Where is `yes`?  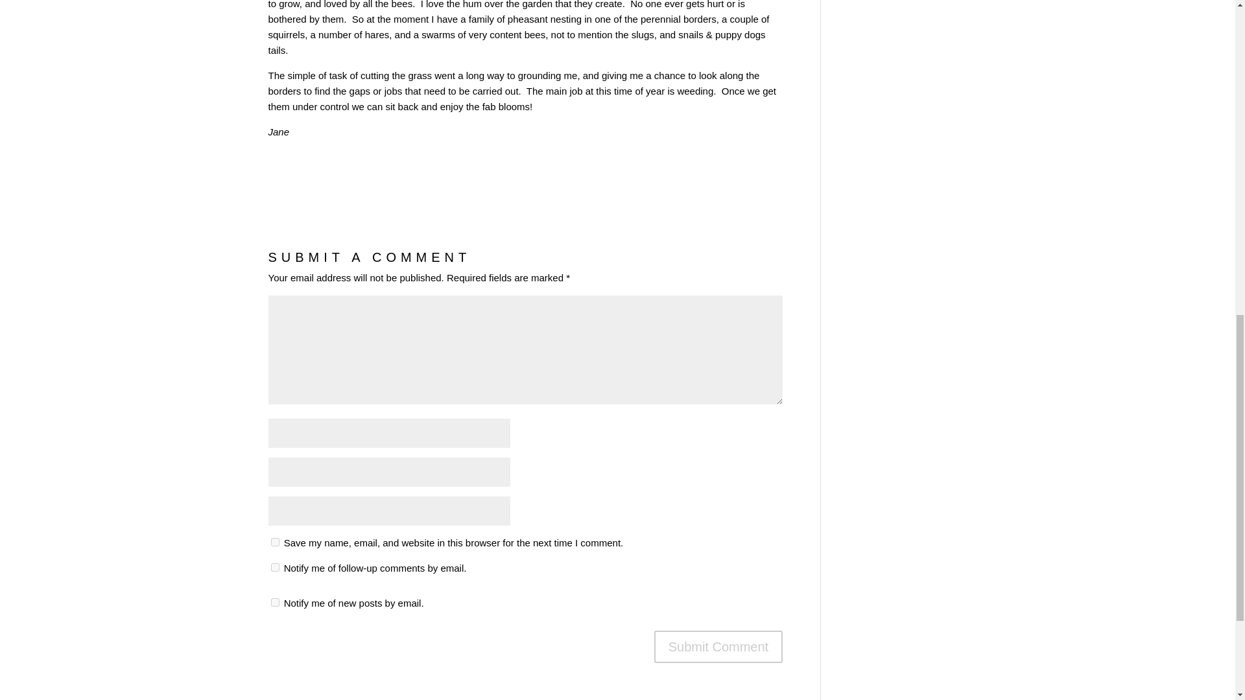 yes is located at coordinates (275, 542).